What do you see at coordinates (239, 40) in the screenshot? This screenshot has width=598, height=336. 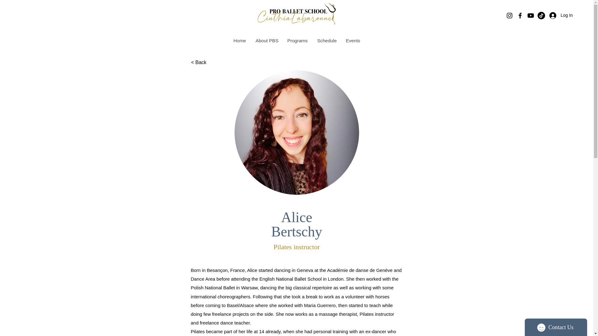 I see `Home` at bounding box center [239, 40].